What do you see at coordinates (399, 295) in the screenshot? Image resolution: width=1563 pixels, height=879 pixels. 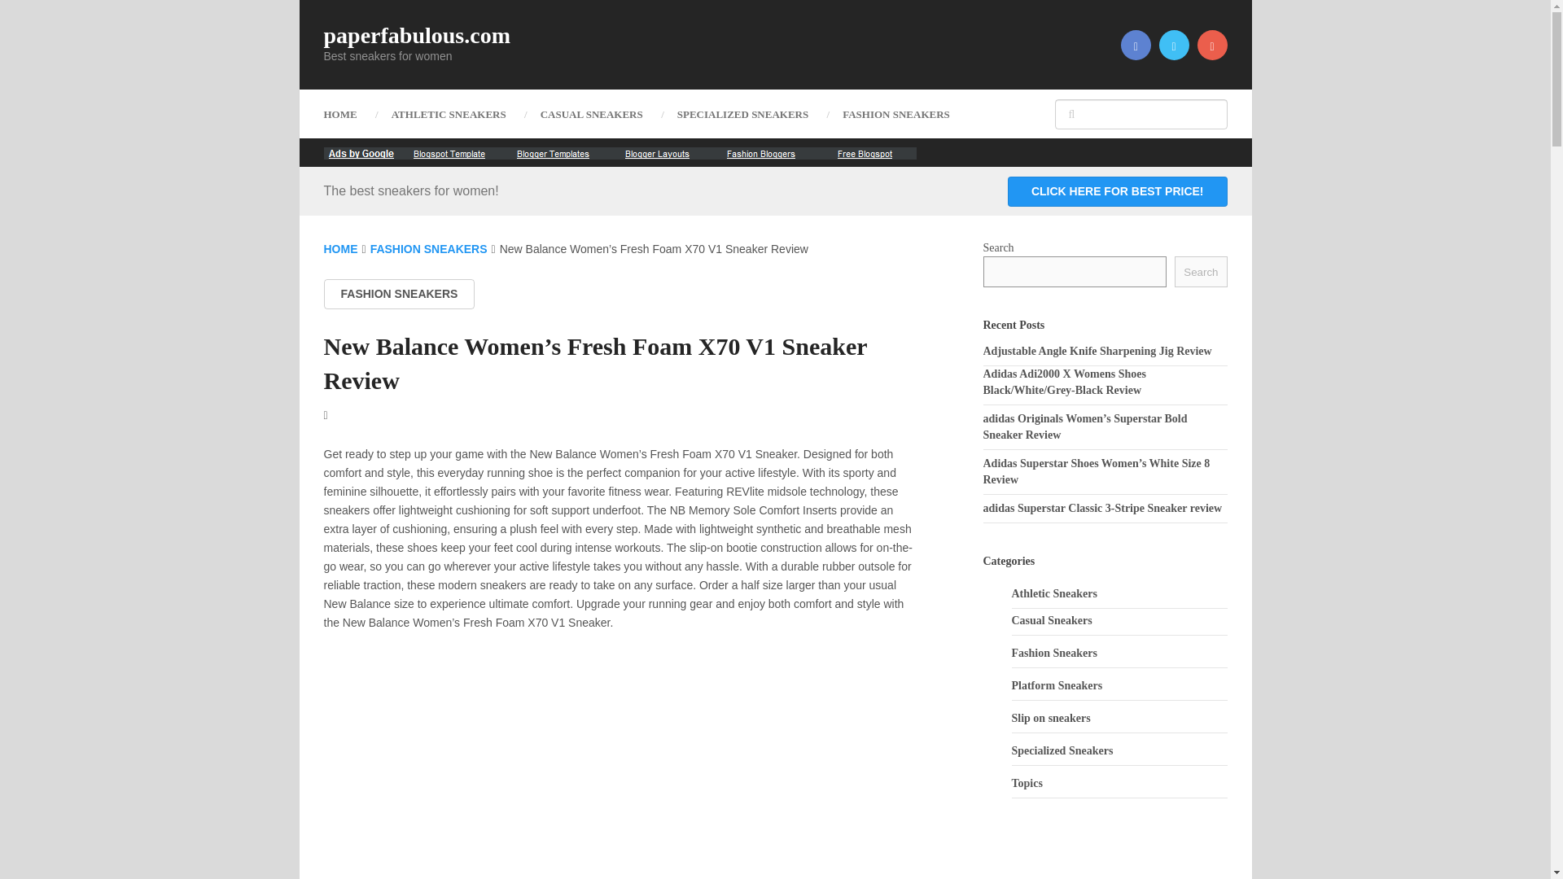 I see `View all posts in Fashion Sneakers` at bounding box center [399, 295].